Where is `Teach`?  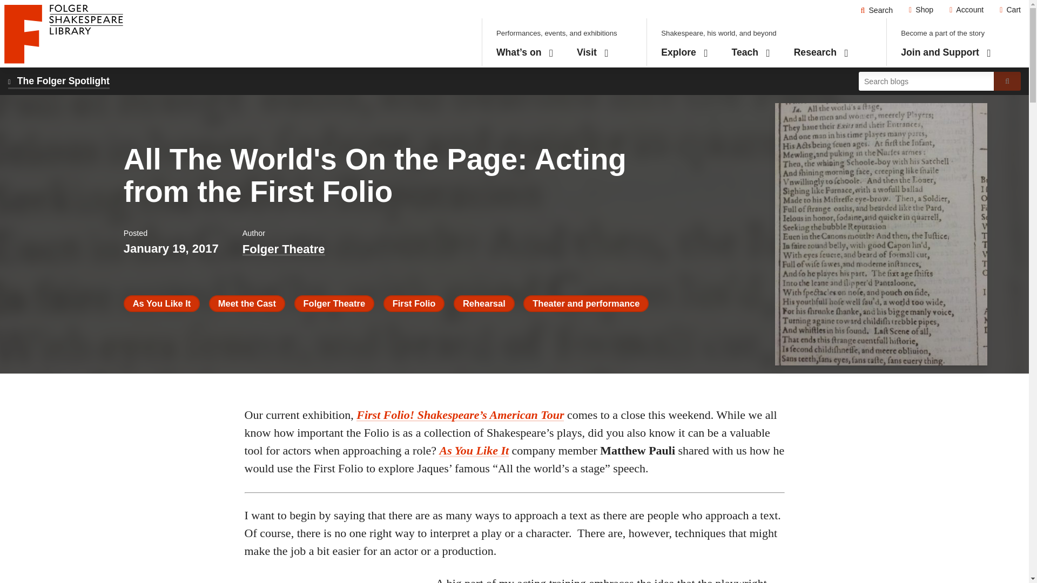
Teach is located at coordinates (877, 10).